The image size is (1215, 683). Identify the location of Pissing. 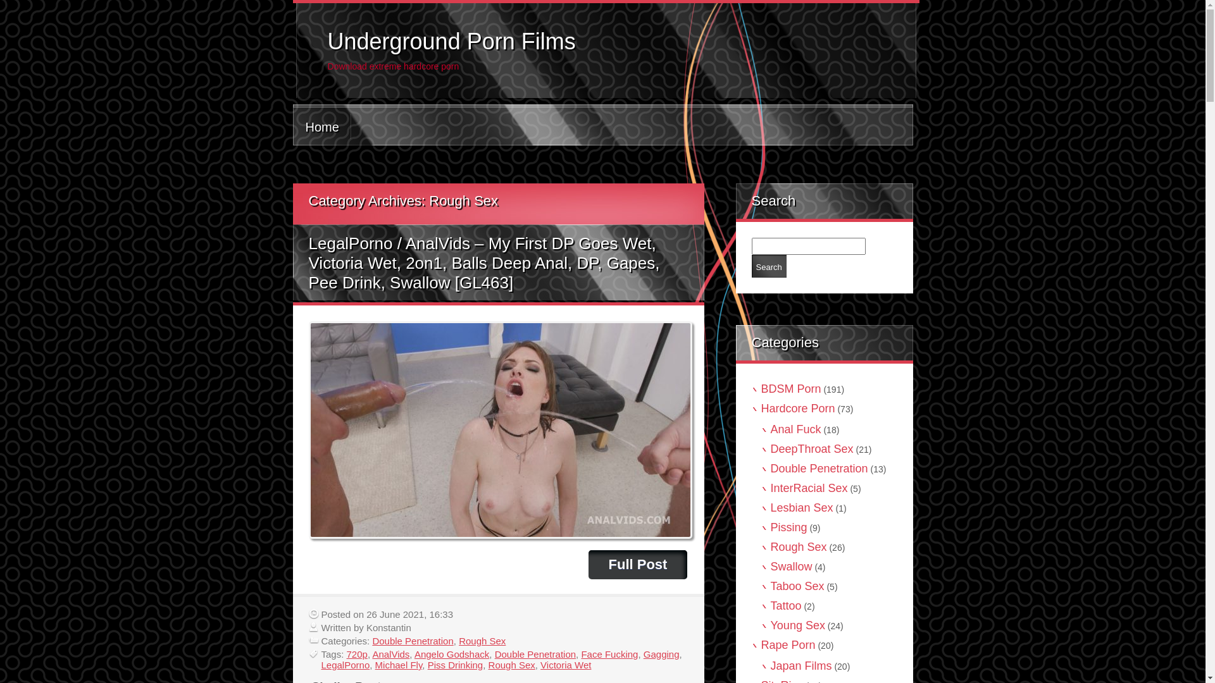
(789, 527).